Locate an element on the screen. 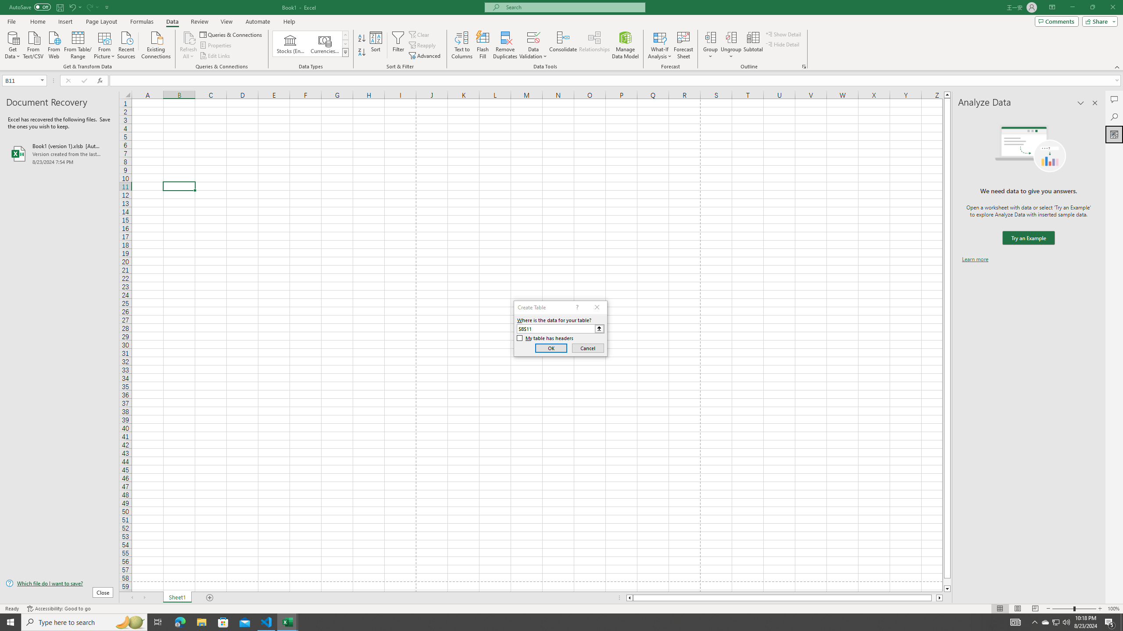  Recent Sources is located at coordinates (126, 44).